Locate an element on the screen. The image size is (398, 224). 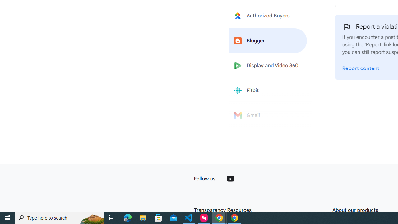
File Explorer is located at coordinates (143, 218).